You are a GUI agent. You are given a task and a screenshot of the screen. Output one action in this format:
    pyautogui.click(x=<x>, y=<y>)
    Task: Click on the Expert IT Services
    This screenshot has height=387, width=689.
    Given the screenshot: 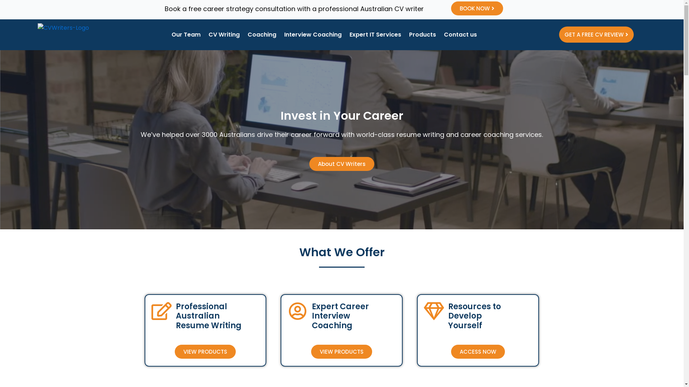 What is the action you would take?
    pyautogui.click(x=375, y=35)
    